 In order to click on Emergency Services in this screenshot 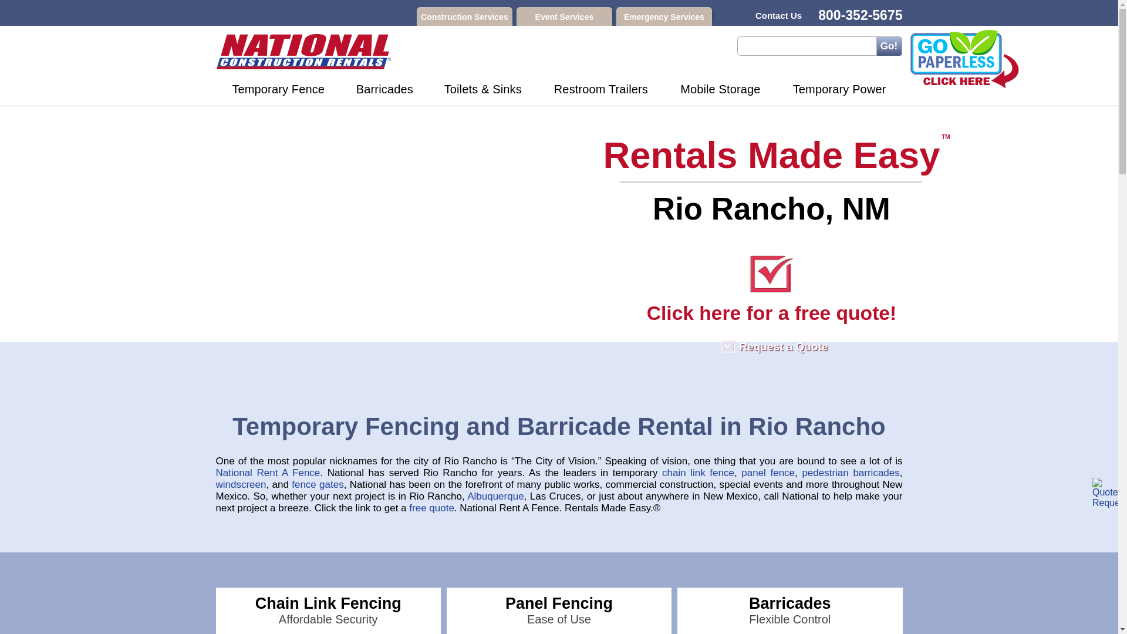, I will do `click(664, 16)`.